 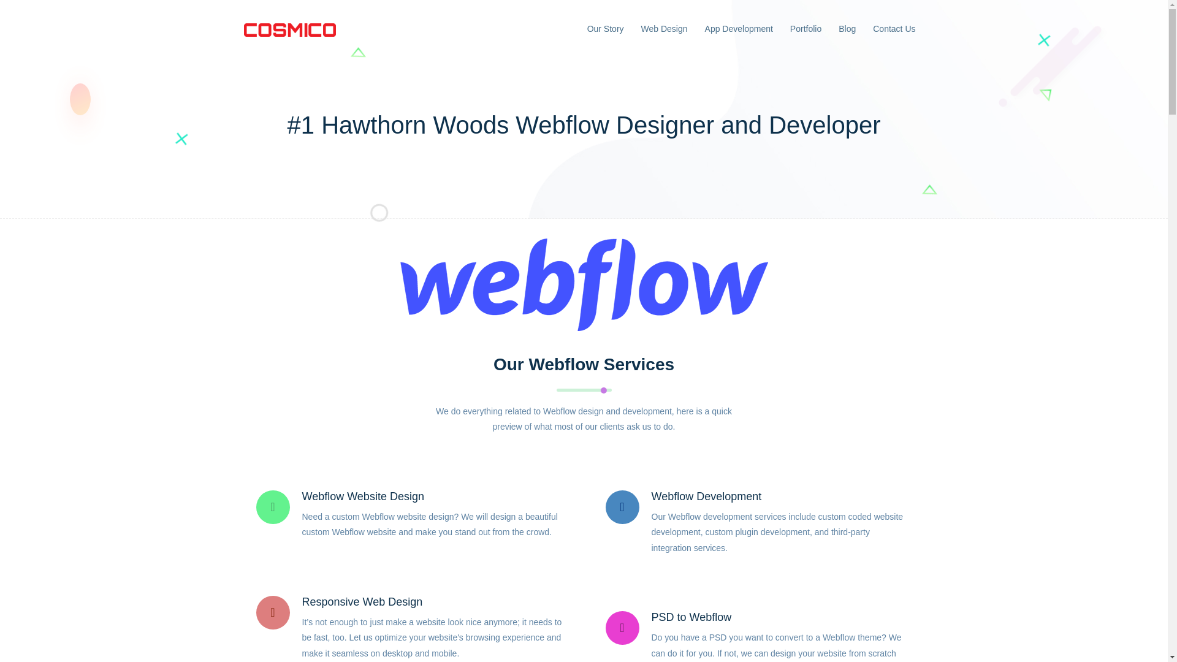 I want to click on App Development, so click(x=739, y=29).